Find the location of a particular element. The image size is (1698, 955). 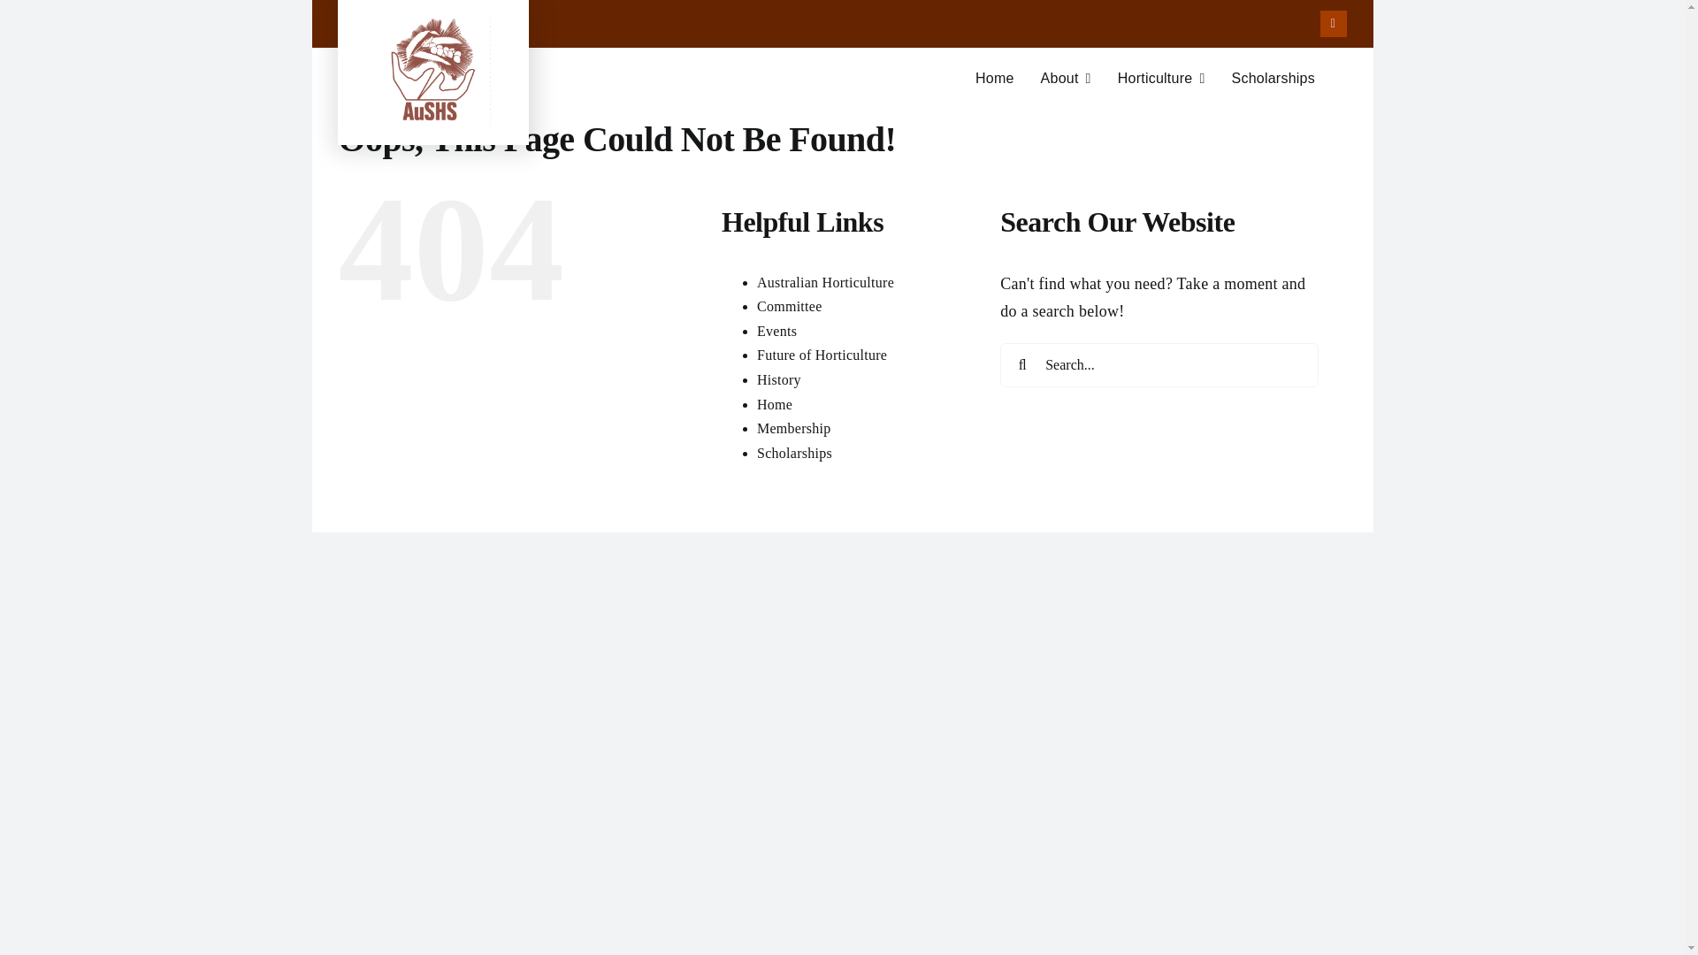

Horticulture is located at coordinates (1161, 79).